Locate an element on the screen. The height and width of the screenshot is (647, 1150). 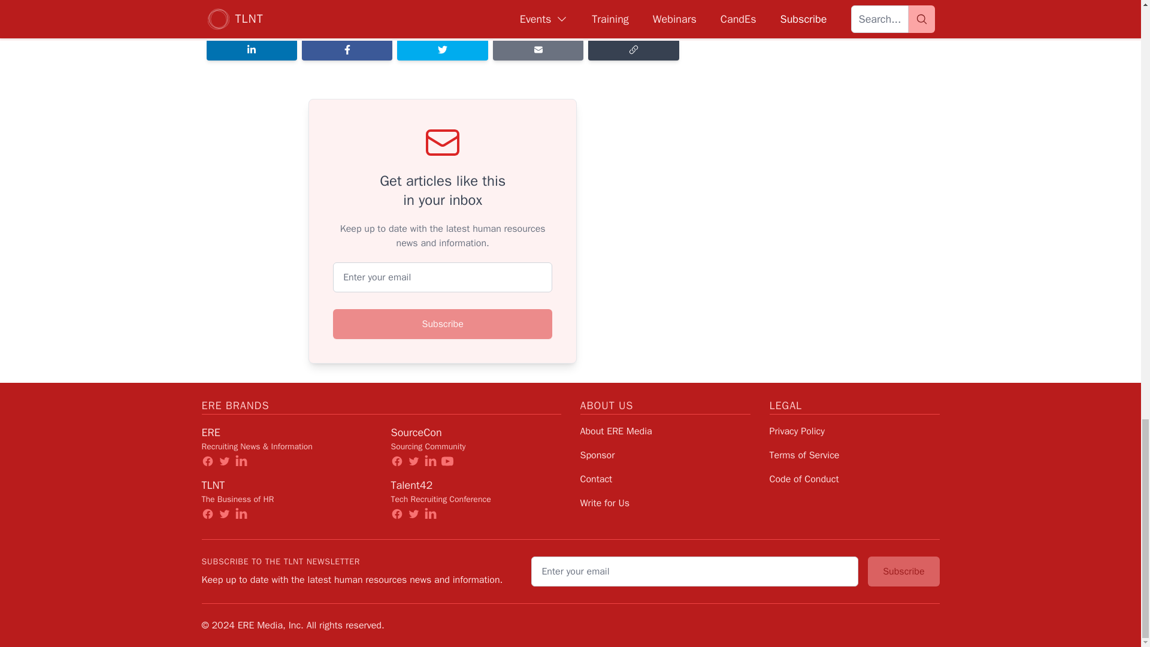
twitter is located at coordinates (413, 461).